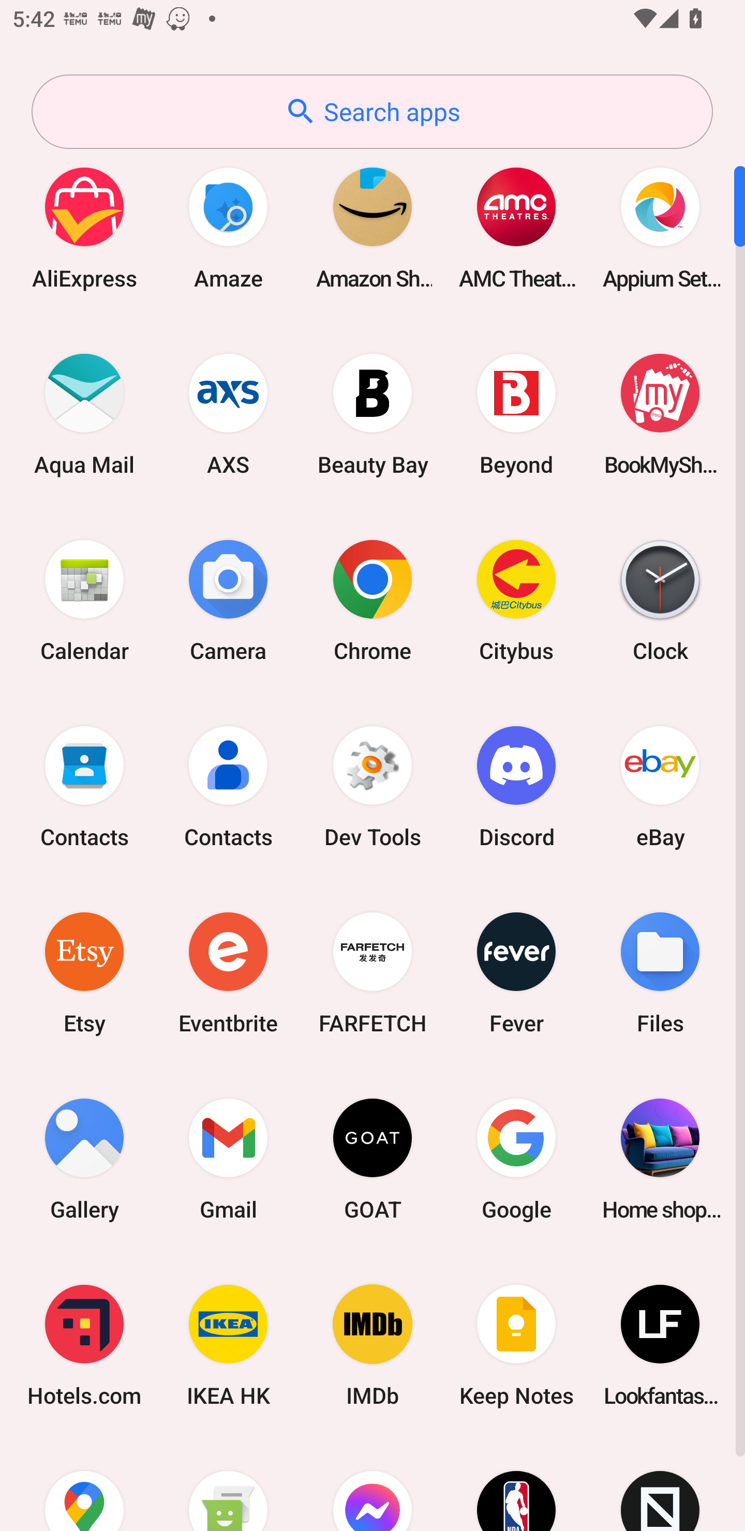 The width and height of the screenshot is (745, 1531). What do you see at coordinates (373, 786) in the screenshot?
I see `Dev Tools` at bounding box center [373, 786].